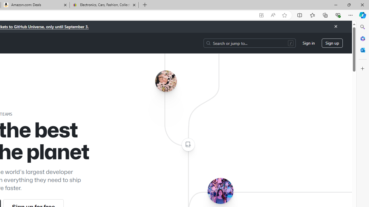 This screenshot has width=369, height=207. What do you see at coordinates (332, 43) in the screenshot?
I see `Sign up` at bounding box center [332, 43].